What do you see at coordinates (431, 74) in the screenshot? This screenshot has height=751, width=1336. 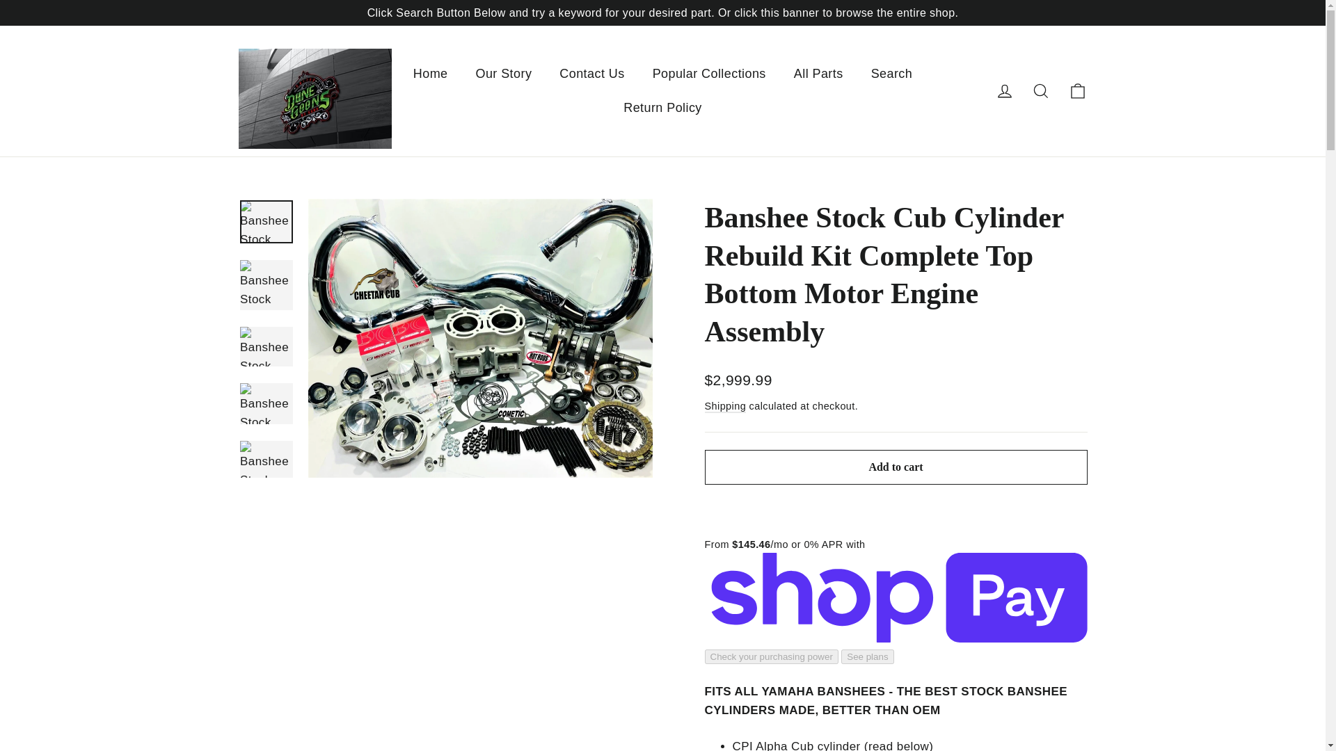 I see `Home` at bounding box center [431, 74].